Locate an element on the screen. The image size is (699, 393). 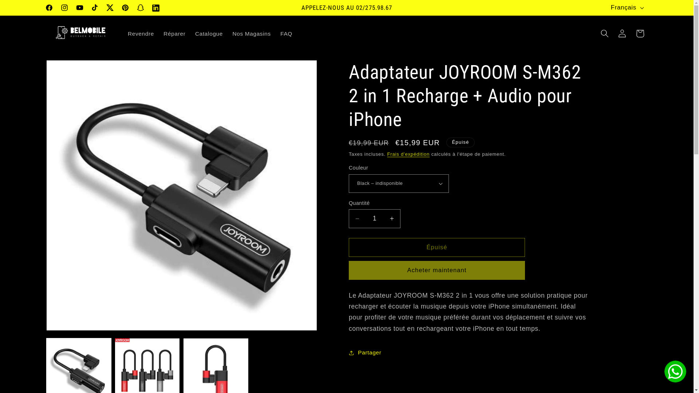
Connexion is located at coordinates (622, 33).